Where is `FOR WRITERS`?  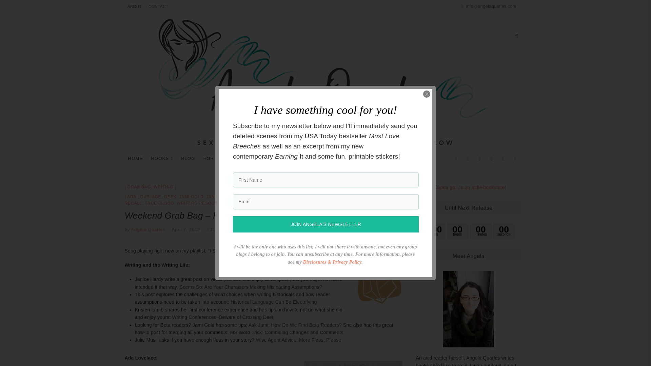 FOR WRITERS is located at coordinates (270, 158).